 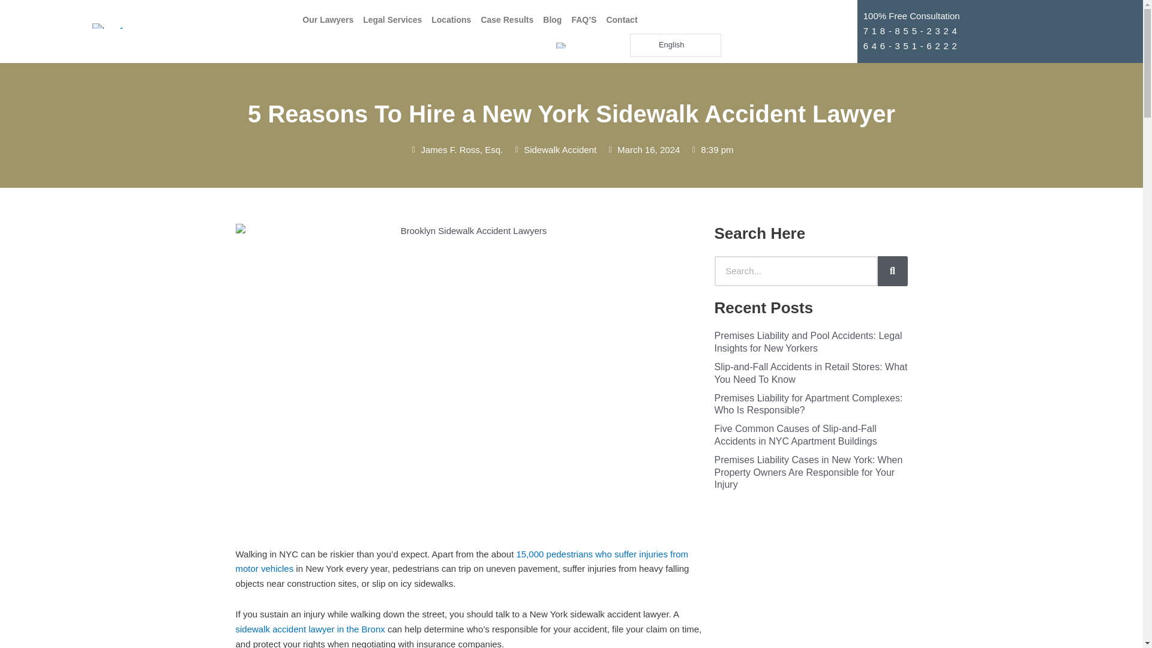 What do you see at coordinates (552, 19) in the screenshot?
I see `Blog` at bounding box center [552, 19].